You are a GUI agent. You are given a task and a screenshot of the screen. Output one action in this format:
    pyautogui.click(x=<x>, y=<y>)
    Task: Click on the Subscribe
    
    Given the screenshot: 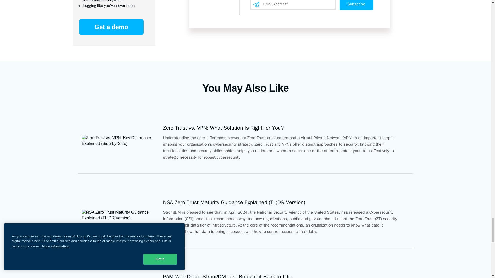 What is the action you would take?
    pyautogui.click(x=356, y=5)
    